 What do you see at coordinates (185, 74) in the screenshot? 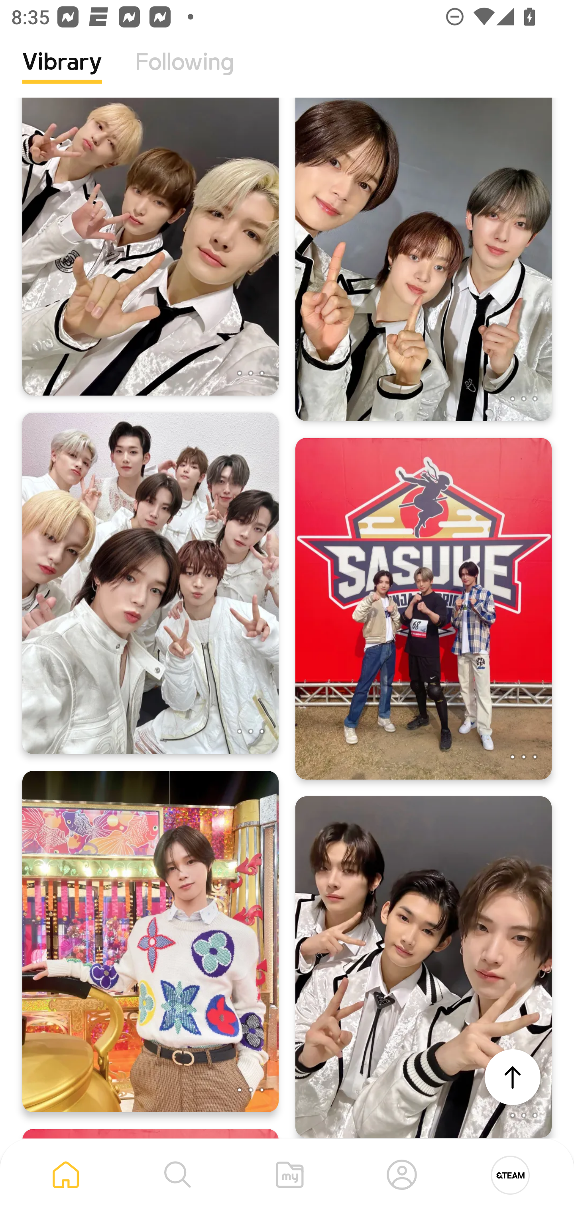
I see `Following` at bounding box center [185, 74].